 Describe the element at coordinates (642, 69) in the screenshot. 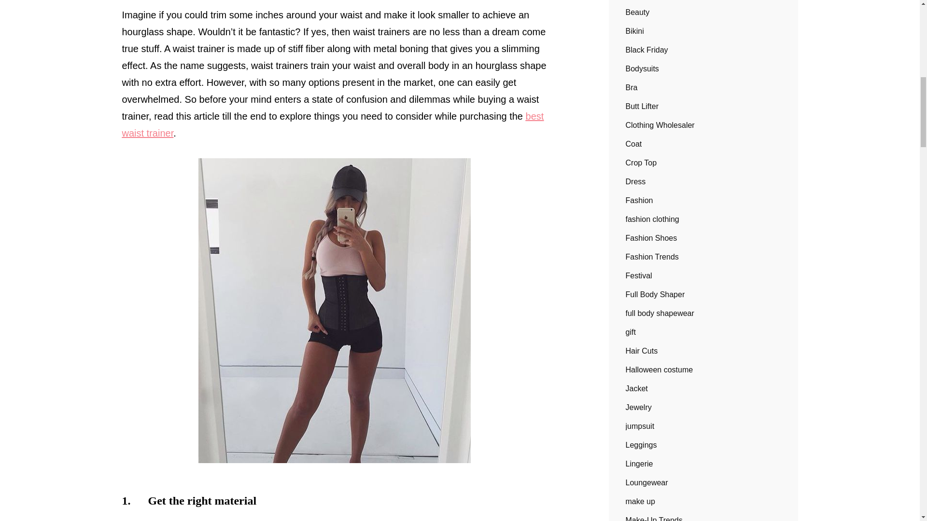

I see `Bodysuits` at that location.